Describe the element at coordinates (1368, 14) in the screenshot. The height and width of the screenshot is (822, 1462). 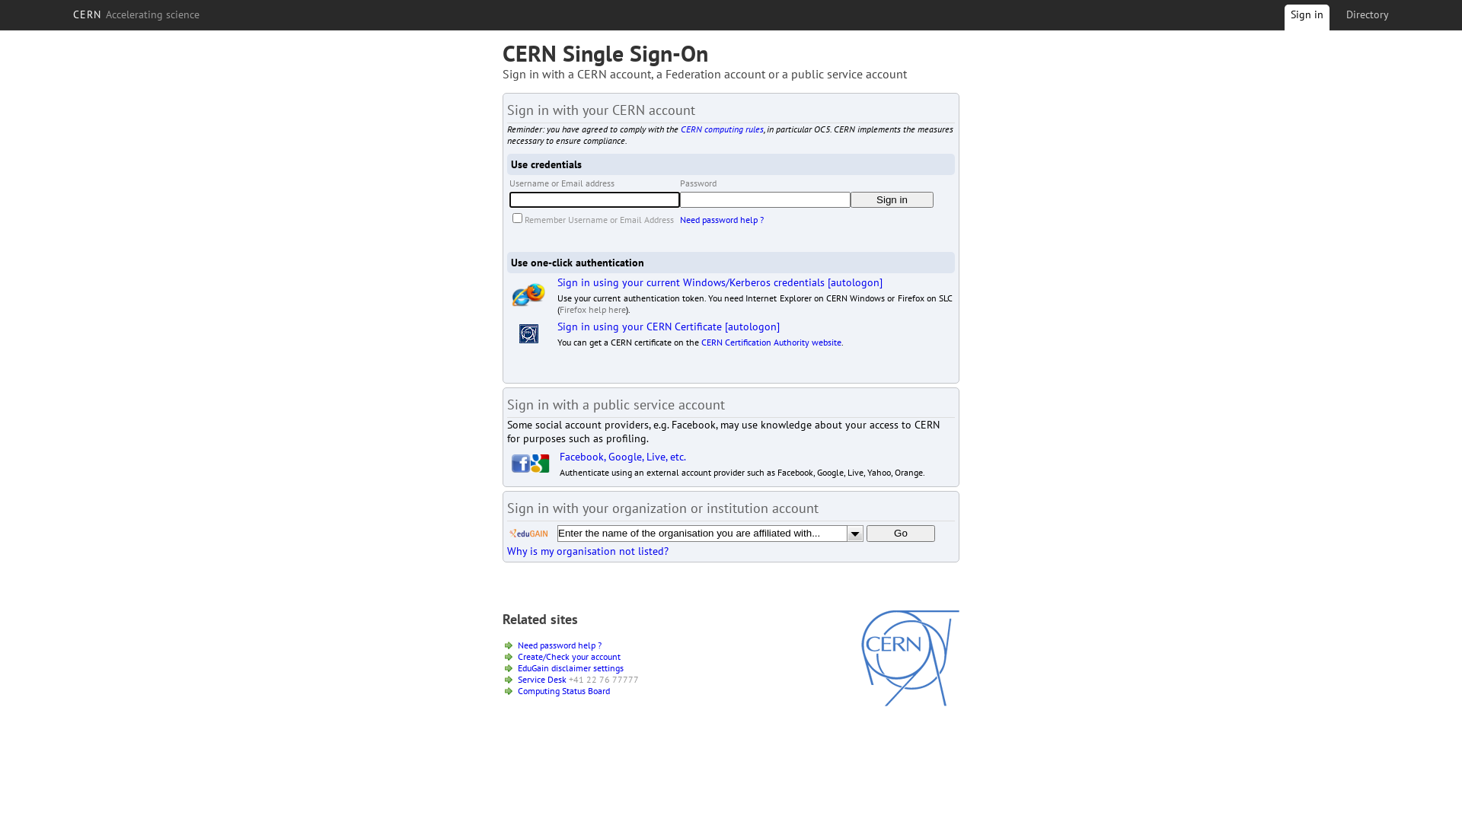
I see `Directory` at that location.